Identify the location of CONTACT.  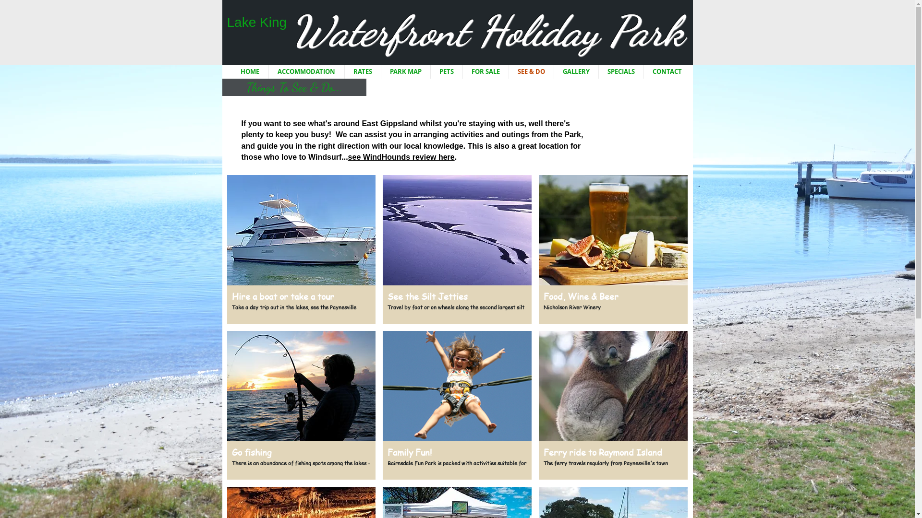
(667, 72).